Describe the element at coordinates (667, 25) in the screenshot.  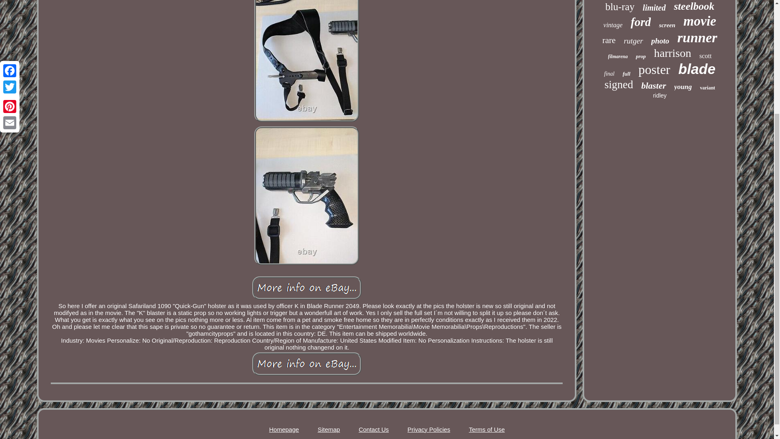
I see `screen` at that location.